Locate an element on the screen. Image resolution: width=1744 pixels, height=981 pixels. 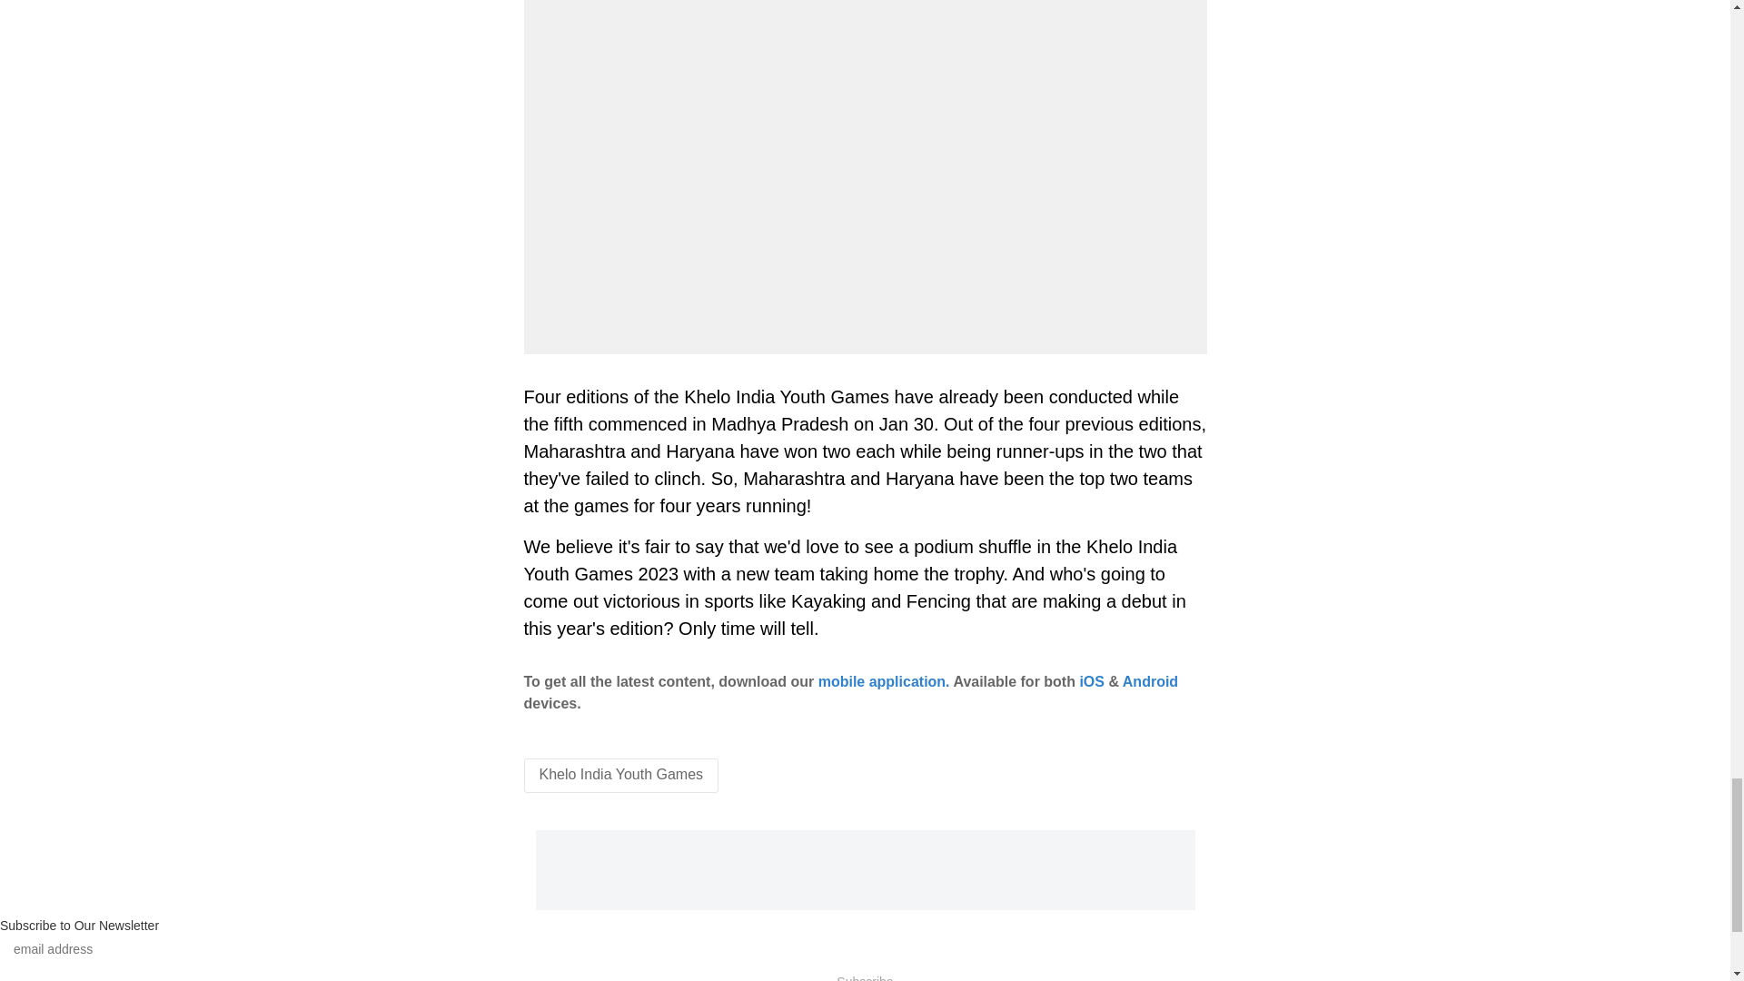
Khelo India Youth Games is located at coordinates (621, 774).